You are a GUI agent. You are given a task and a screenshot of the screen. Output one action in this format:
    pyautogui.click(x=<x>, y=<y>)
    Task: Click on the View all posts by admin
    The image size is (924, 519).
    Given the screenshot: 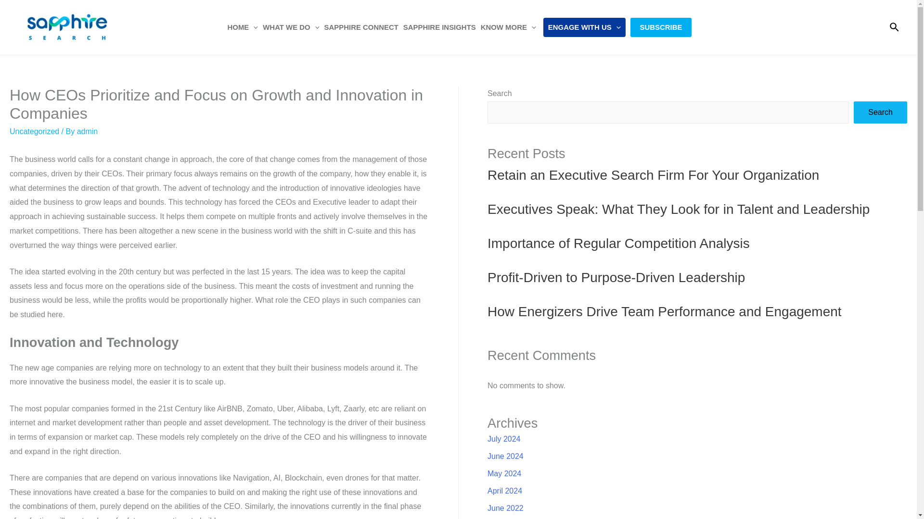 What is the action you would take?
    pyautogui.click(x=87, y=131)
    